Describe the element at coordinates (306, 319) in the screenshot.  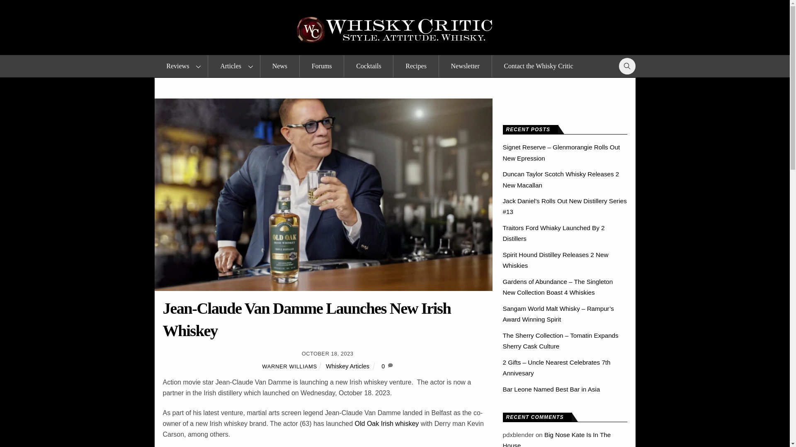
I see `Jean-Claude Van Damme Launches New Irish Whiskey` at that location.